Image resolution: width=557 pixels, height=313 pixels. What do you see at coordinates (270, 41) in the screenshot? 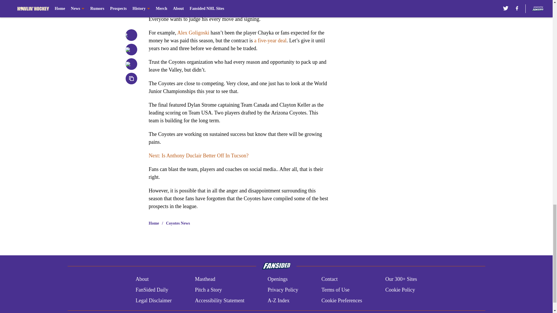
I see `a five-year deal` at bounding box center [270, 41].